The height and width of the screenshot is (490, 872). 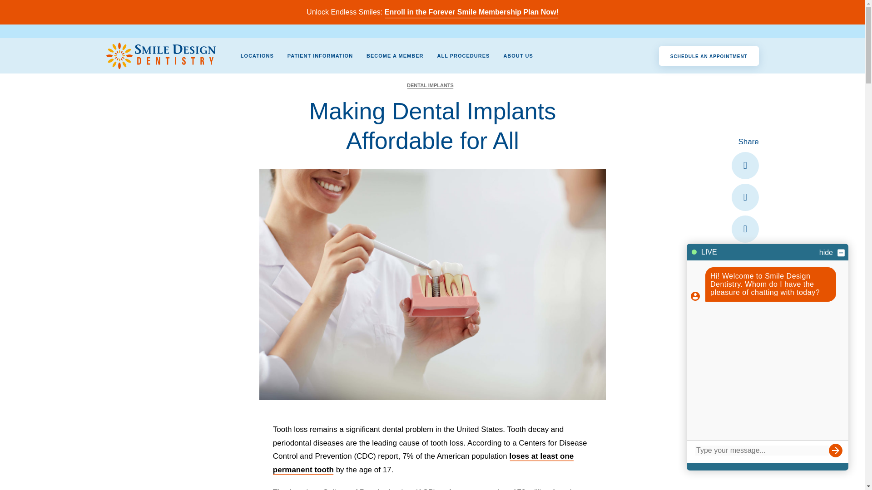 What do you see at coordinates (768, 357) in the screenshot?
I see `Chat window` at bounding box center [768, 357].